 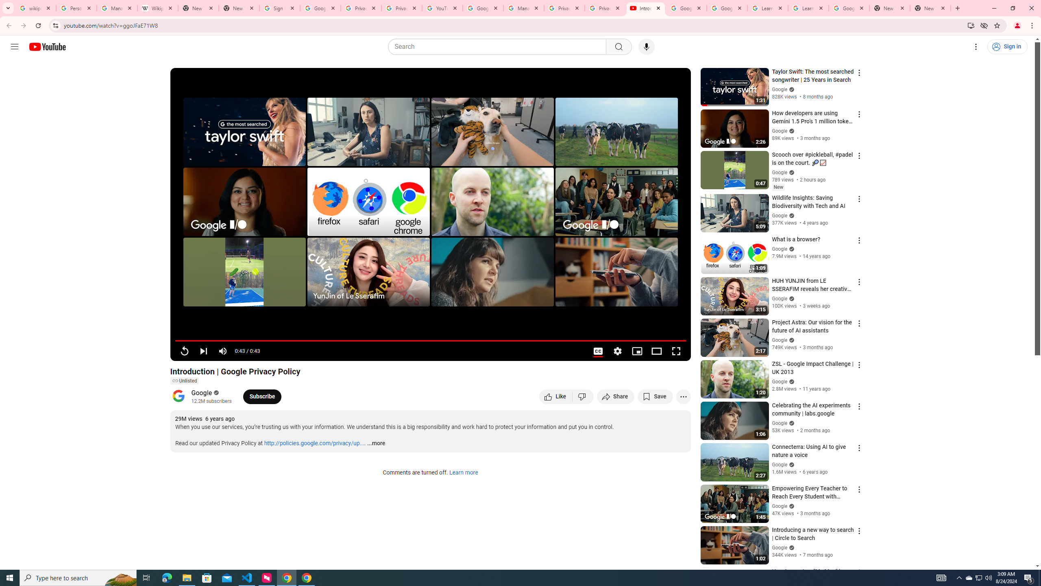 What do you see at coordinates (598, 351) in the screenshot?
I see `Subtitles/closed captions unavailable` at bounding box center [598, 351].